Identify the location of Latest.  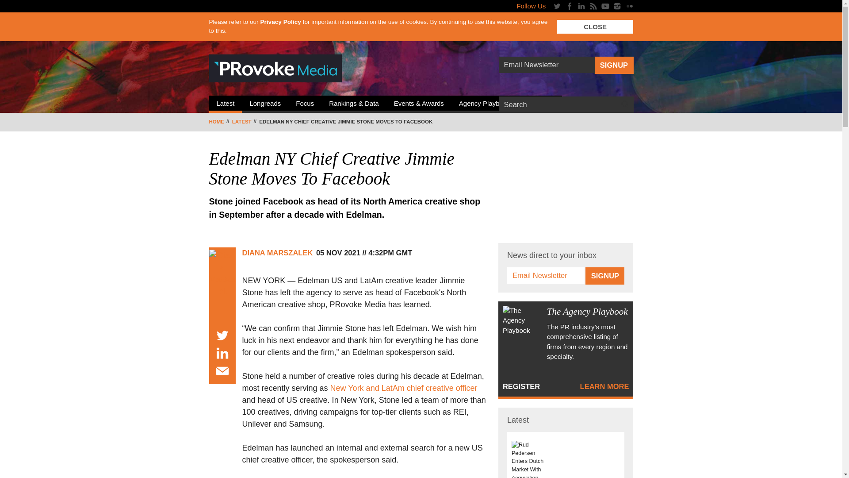
(226, 104).